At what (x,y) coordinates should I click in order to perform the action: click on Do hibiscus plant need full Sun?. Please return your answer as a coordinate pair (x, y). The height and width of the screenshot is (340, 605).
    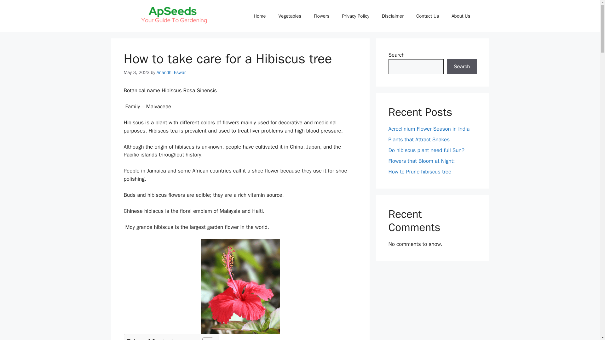
    Looking at the image, I should click on (426, 150).